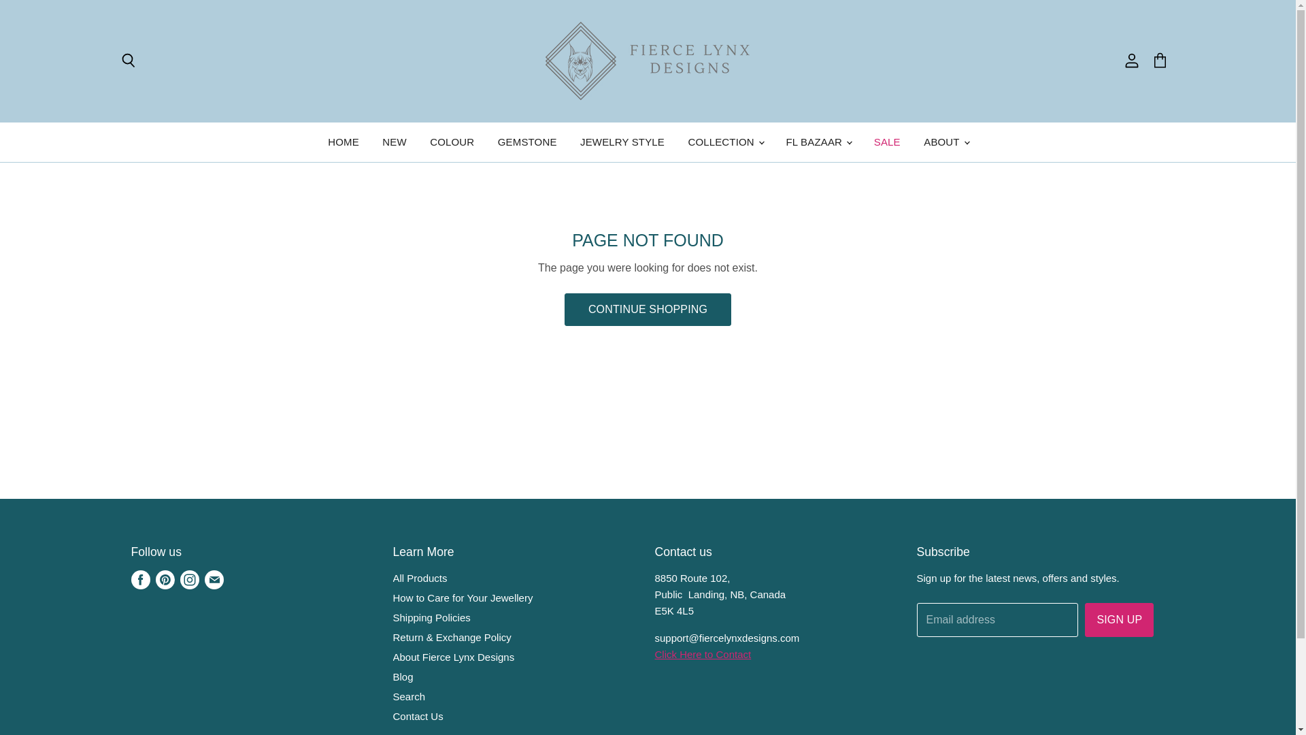 The height and width of the screenshot is (735, 1306). I want to click on COLOUR, so click(452, 142).